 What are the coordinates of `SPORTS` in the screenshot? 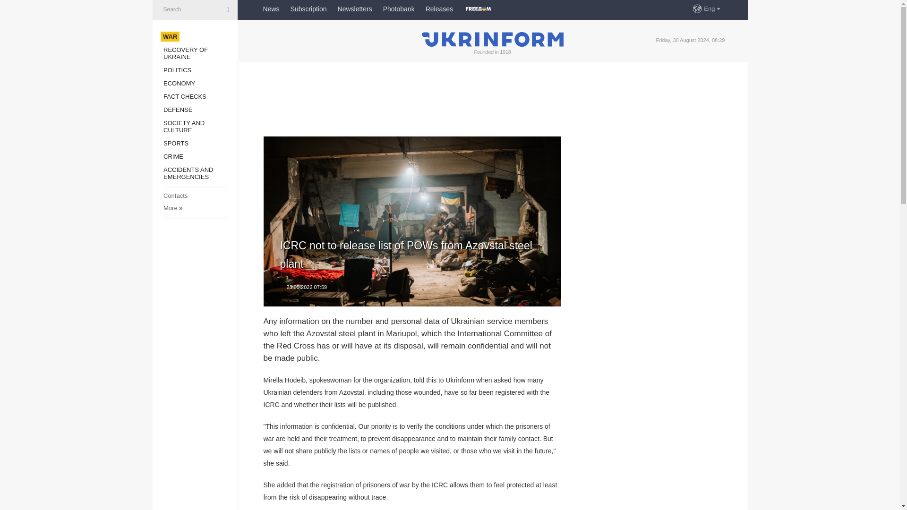 It's located at (176, 143).